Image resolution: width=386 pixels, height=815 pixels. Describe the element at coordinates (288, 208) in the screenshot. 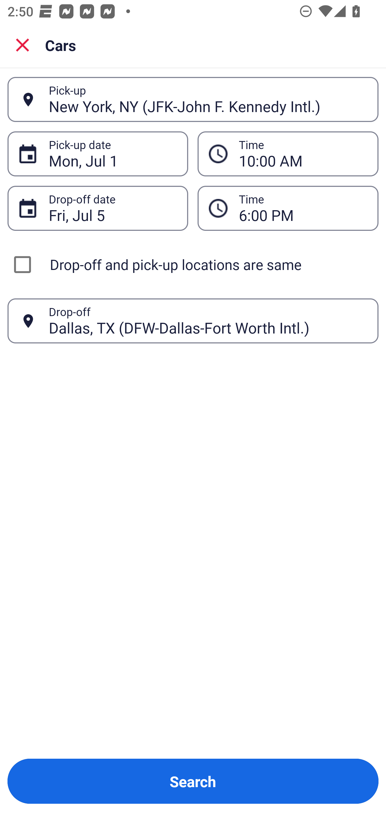

I see `6:00 PM` at that location.